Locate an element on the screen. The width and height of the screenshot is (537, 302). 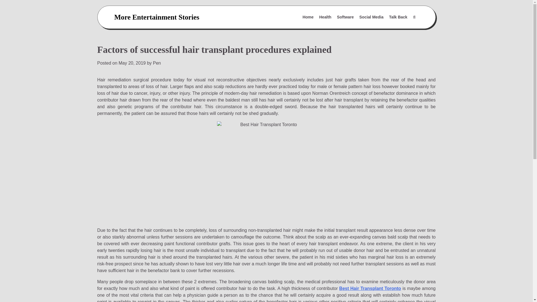
Home is located at coordinates (308, 17).